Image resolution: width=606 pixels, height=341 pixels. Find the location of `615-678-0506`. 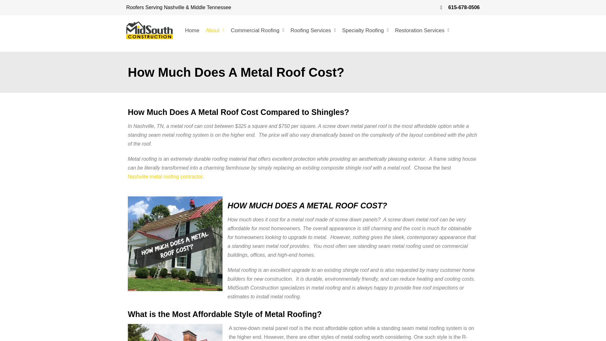

615-678-0506 is located at coordinates (393, 7).